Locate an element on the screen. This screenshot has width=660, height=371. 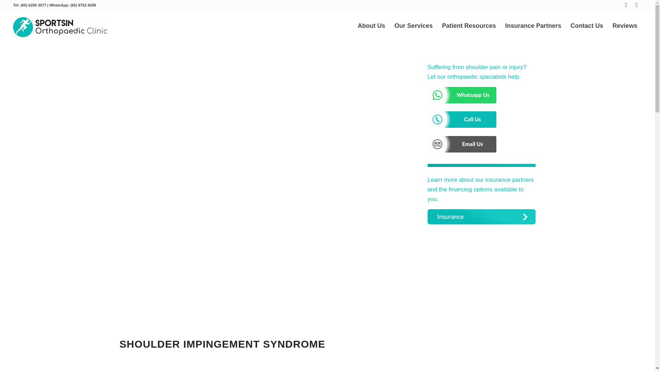
Our Services is located at coordinates (413, 25).